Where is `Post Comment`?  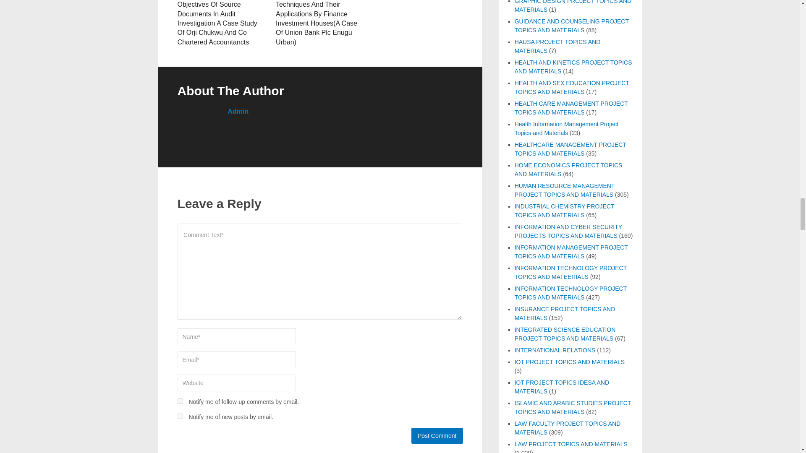 Post Comment is located at coordinates (437, 435).